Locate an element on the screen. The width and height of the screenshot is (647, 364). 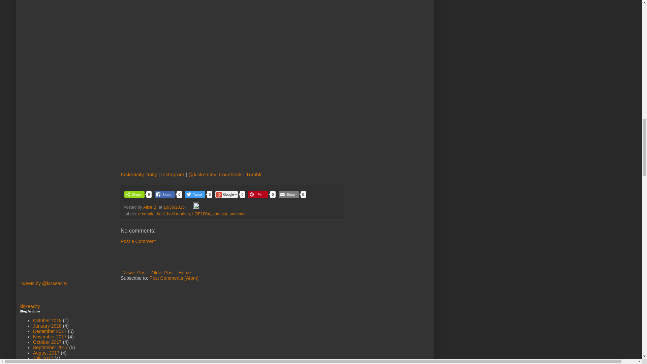
Older Post is located at coordinates (162, 272).